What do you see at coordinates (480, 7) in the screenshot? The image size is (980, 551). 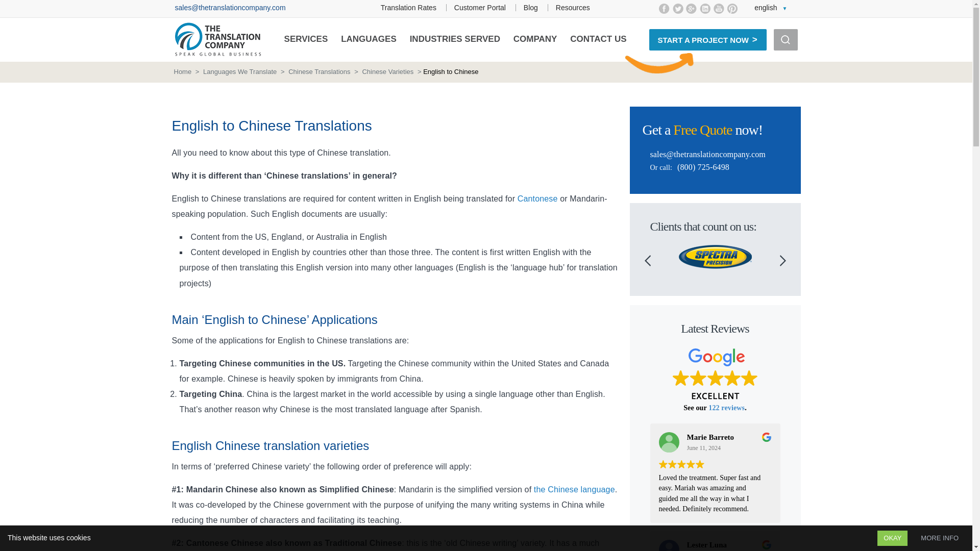 I see `Document Translation Services` at bounding box center [480, 7].